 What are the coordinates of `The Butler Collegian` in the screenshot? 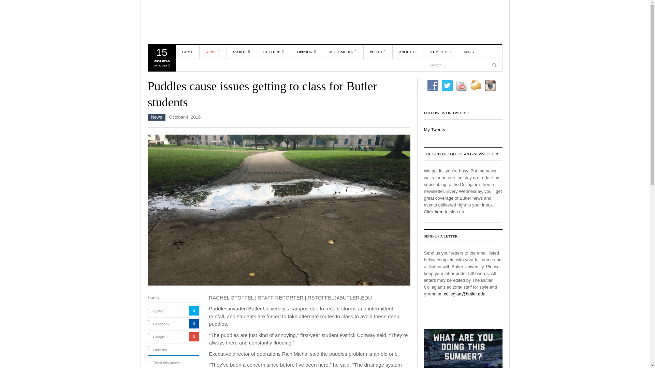 It's located at (491, 52).